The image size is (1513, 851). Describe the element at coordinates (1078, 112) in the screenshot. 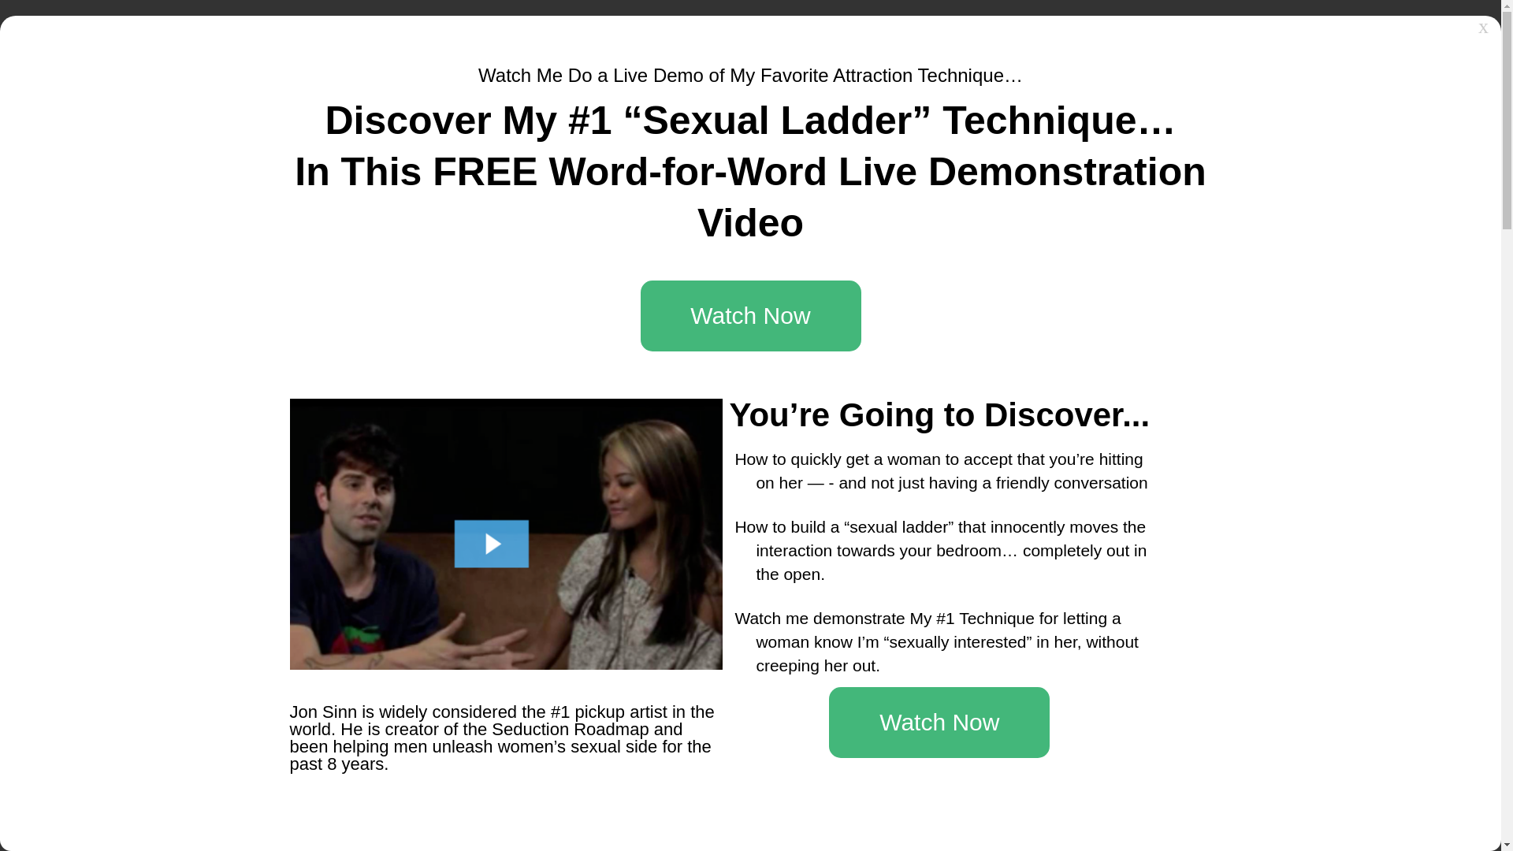

I see `New? Start Here` at that location.